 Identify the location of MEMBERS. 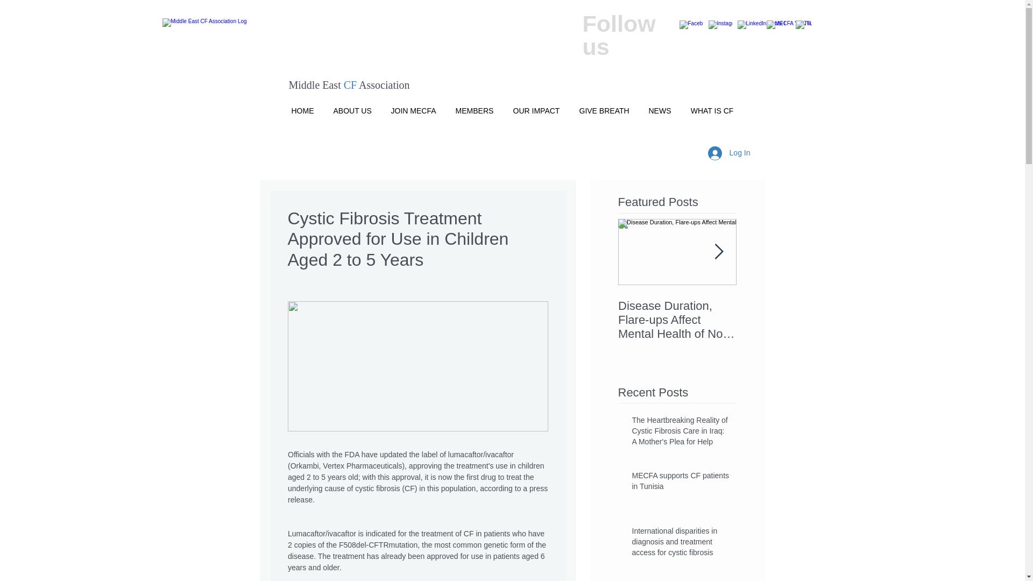
(474, 106).